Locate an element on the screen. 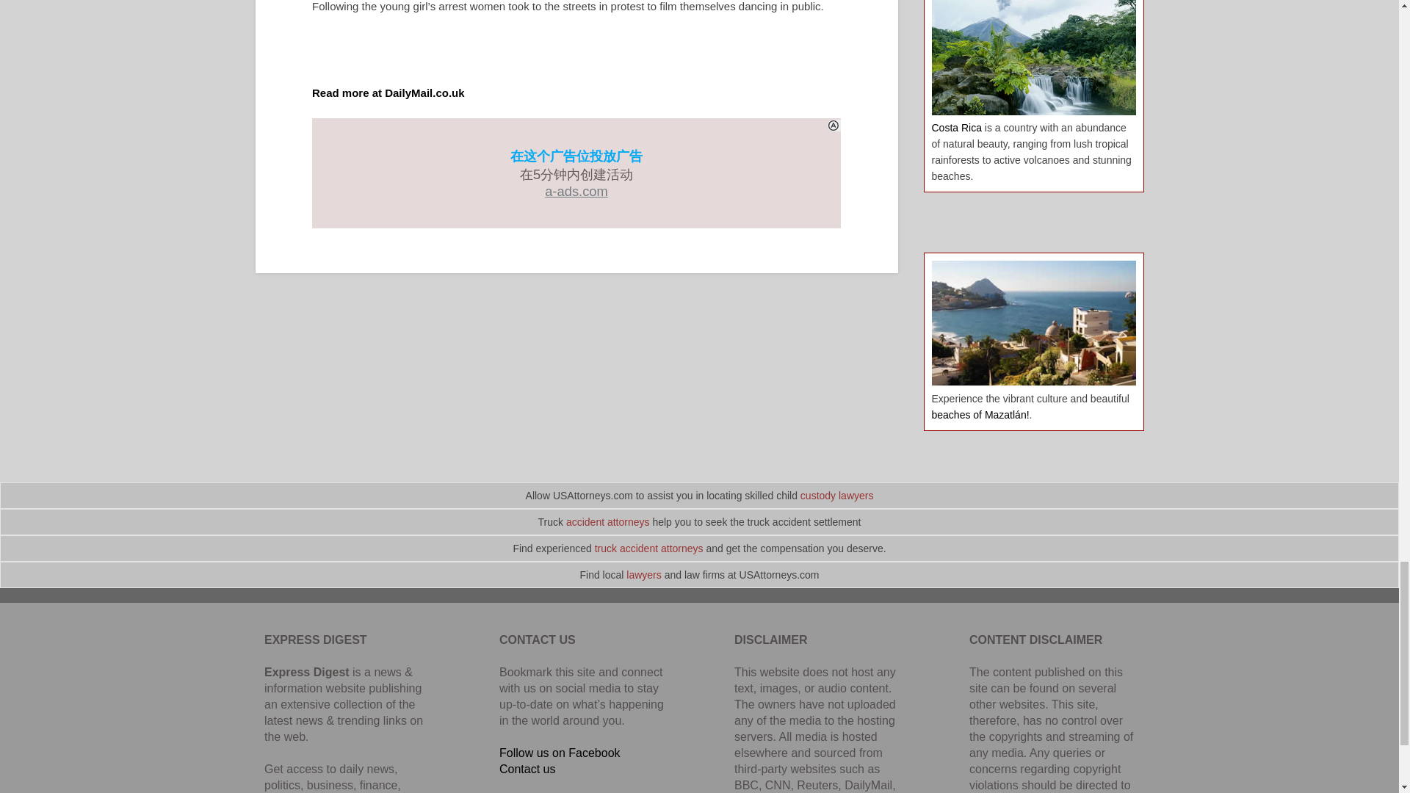 This screenshot has height=793, width=1410. custody lawyers is located at coordinates (837, 495).